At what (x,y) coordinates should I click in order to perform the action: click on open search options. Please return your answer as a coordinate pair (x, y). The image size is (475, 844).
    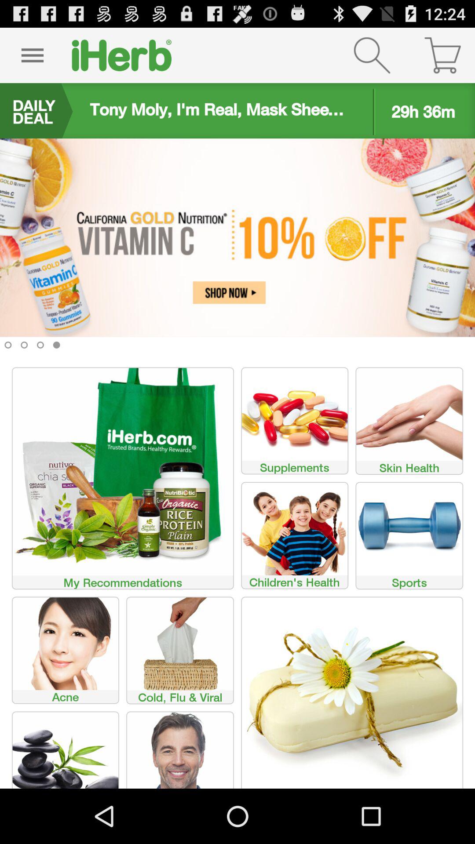
    Looking at the image, I should click on (372, 55).